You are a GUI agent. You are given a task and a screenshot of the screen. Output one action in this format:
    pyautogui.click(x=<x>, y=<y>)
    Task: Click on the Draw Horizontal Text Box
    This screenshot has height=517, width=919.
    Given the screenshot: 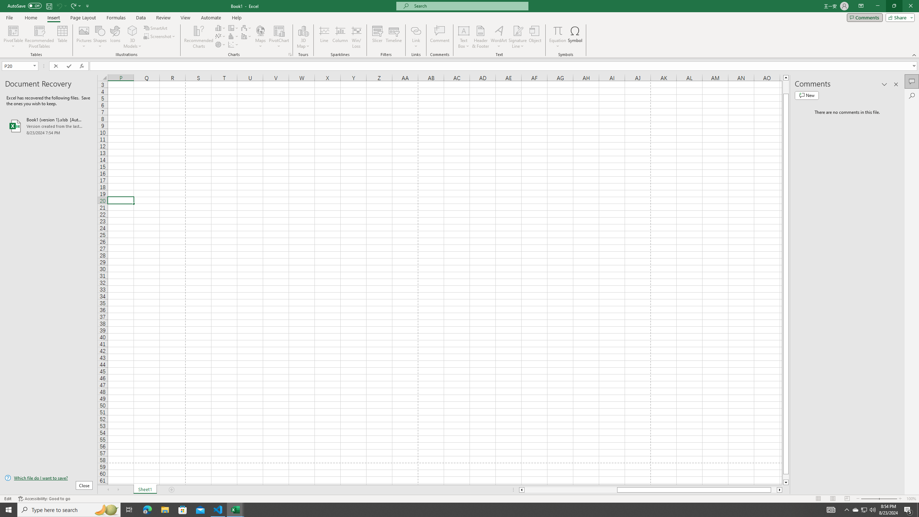 What is the action you would take?
    pyautogui.click(x=463, y=31)
    